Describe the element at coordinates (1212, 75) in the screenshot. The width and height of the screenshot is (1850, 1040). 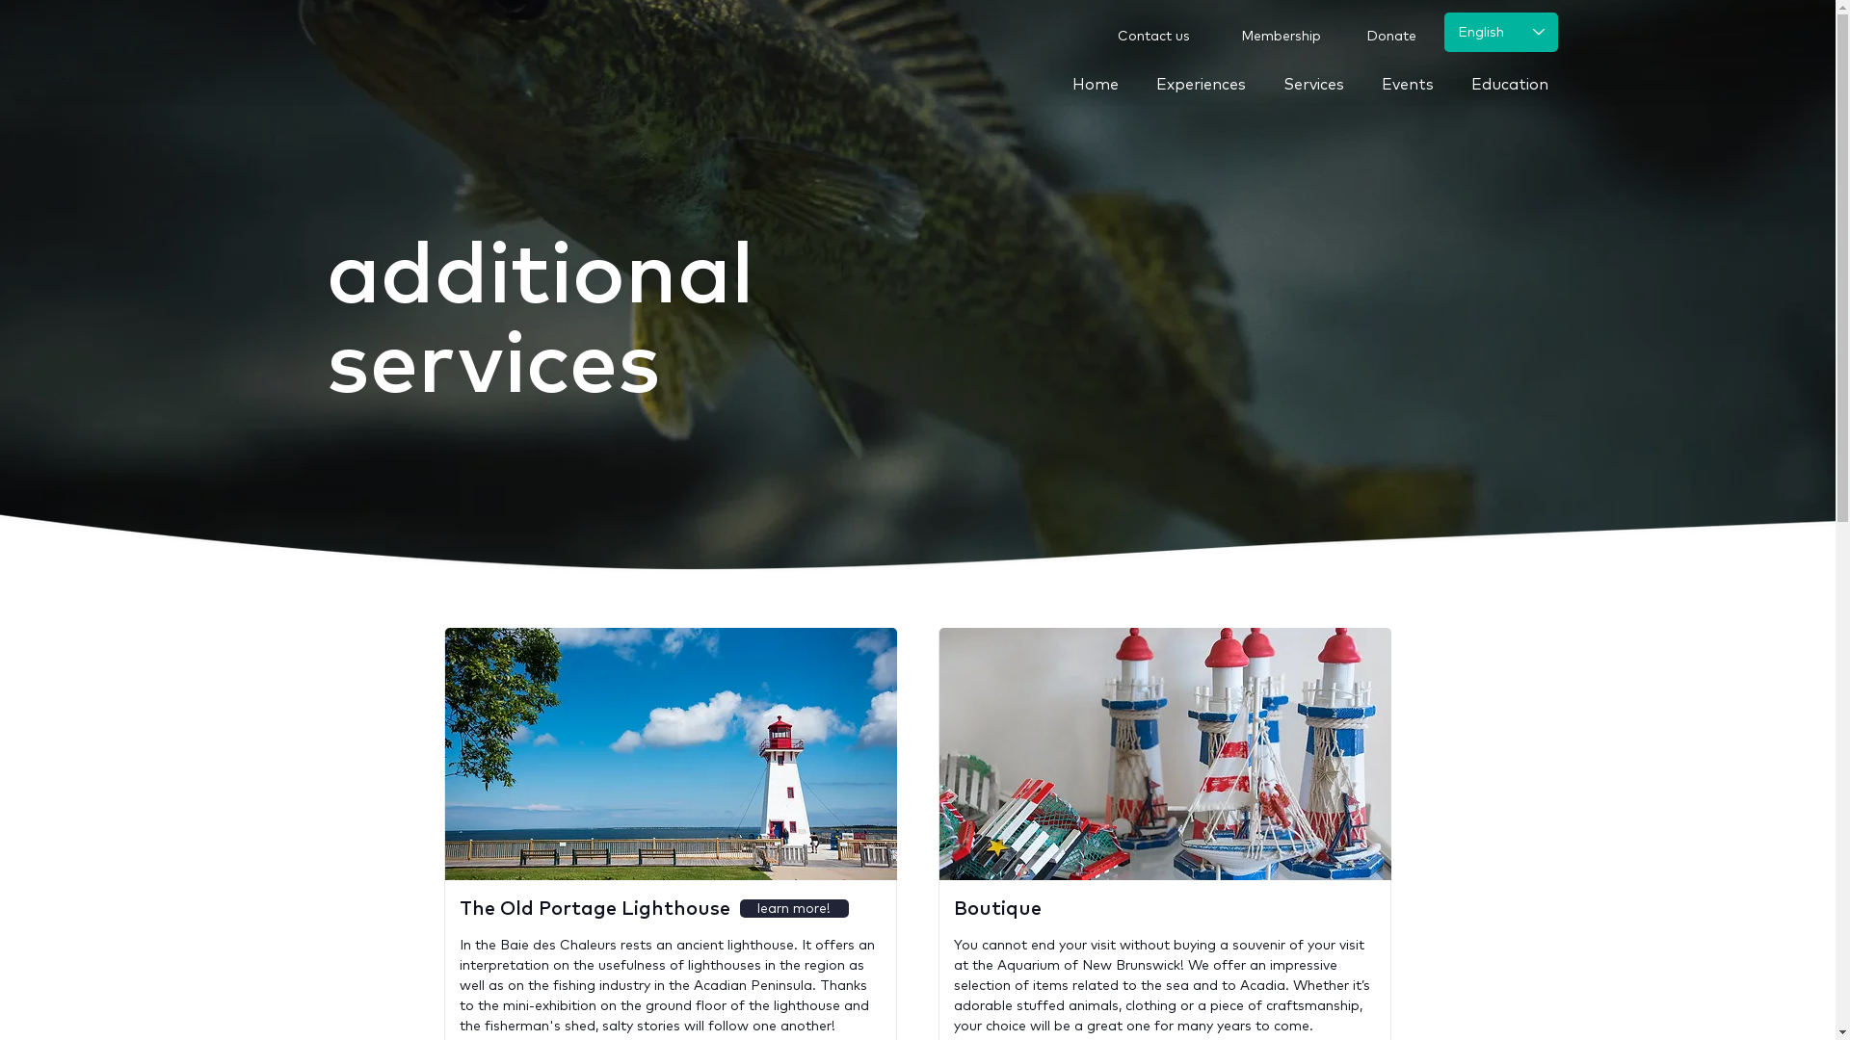
I see `Experiences` at that location.